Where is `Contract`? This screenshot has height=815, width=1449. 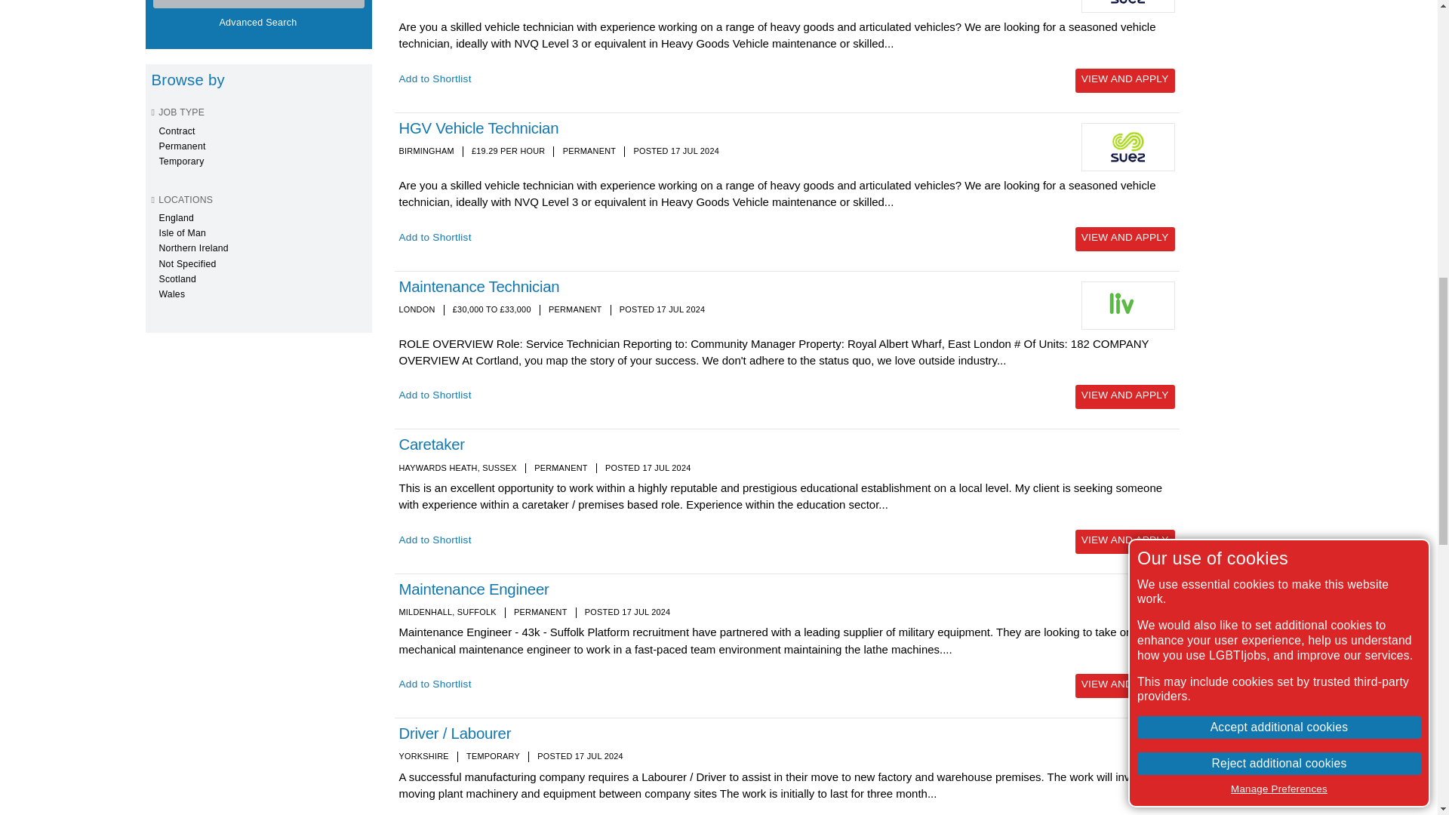 Contract is located at coordinates (176, 131).